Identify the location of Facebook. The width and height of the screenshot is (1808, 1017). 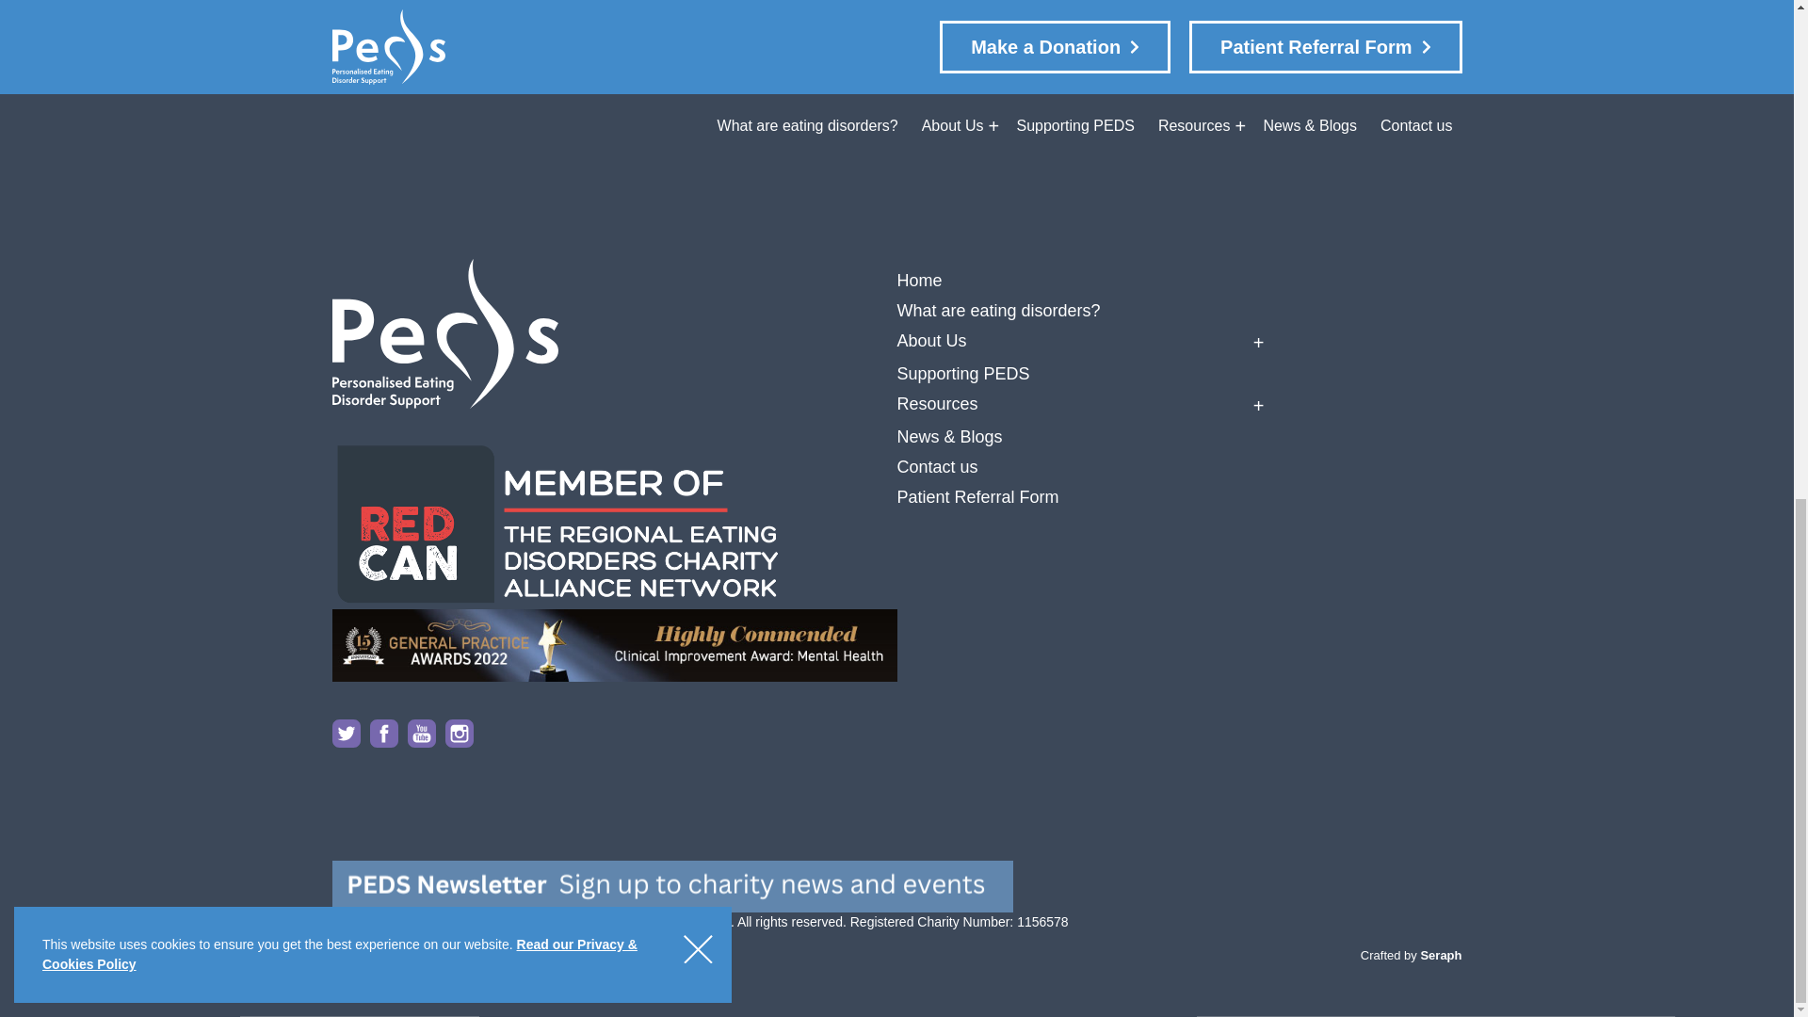
(388, 733).